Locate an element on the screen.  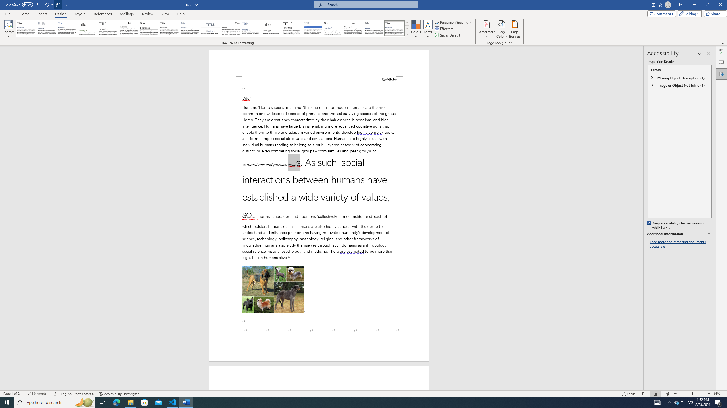
Document is located at coordinates (26, 28).